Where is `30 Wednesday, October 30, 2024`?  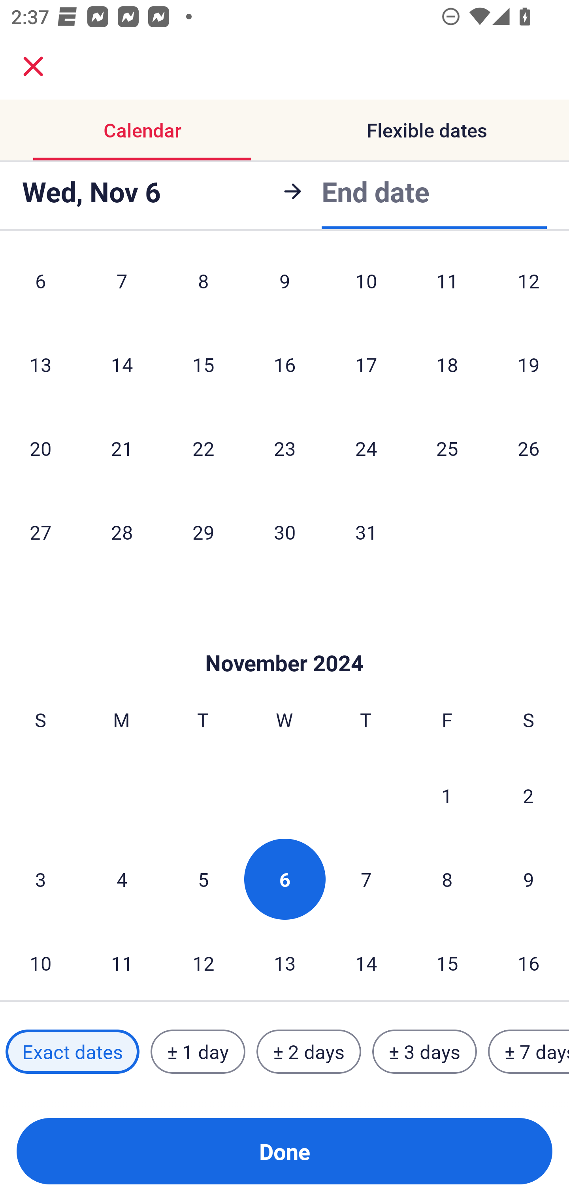
30 Wednesday, October 30, 2024 is located at coordinates (284, 532).